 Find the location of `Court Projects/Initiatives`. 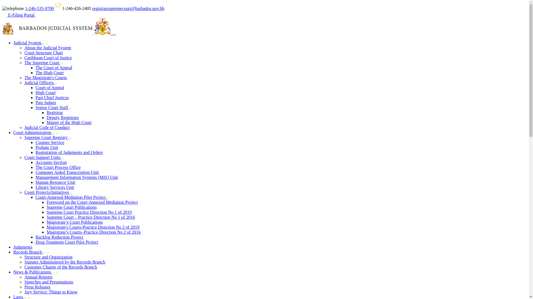

Court Projects/Initiatives is located at coordinates (47, 192).